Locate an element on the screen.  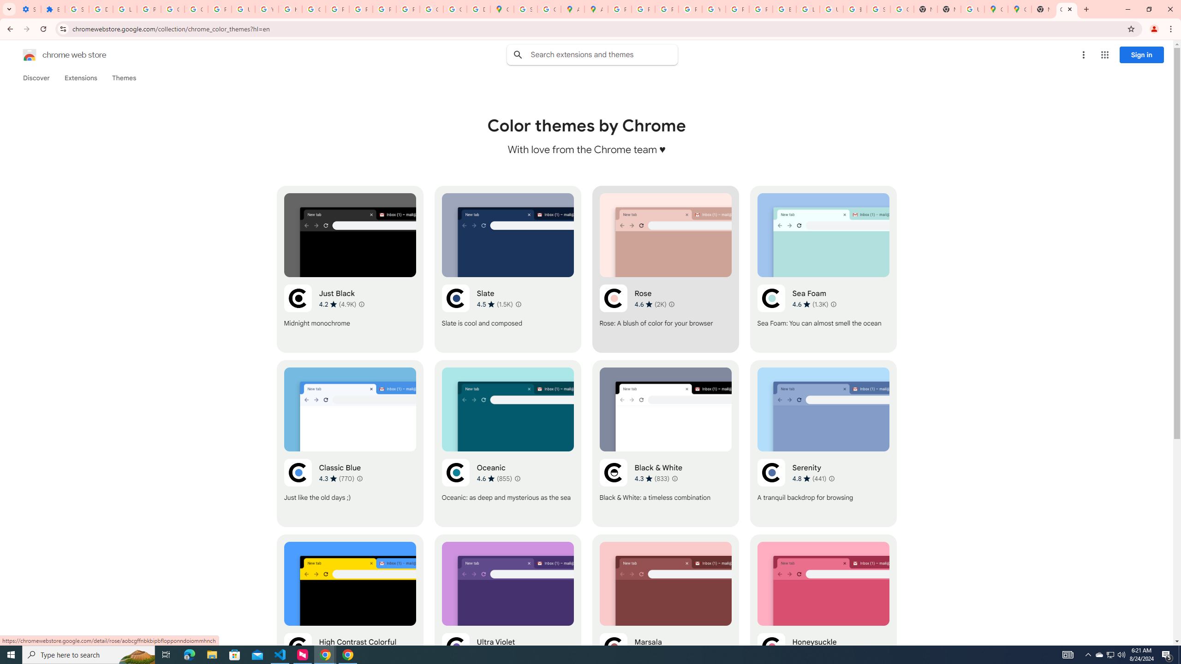
Chrome Web Store logo chrome web store is located at coordinates (54, 55).